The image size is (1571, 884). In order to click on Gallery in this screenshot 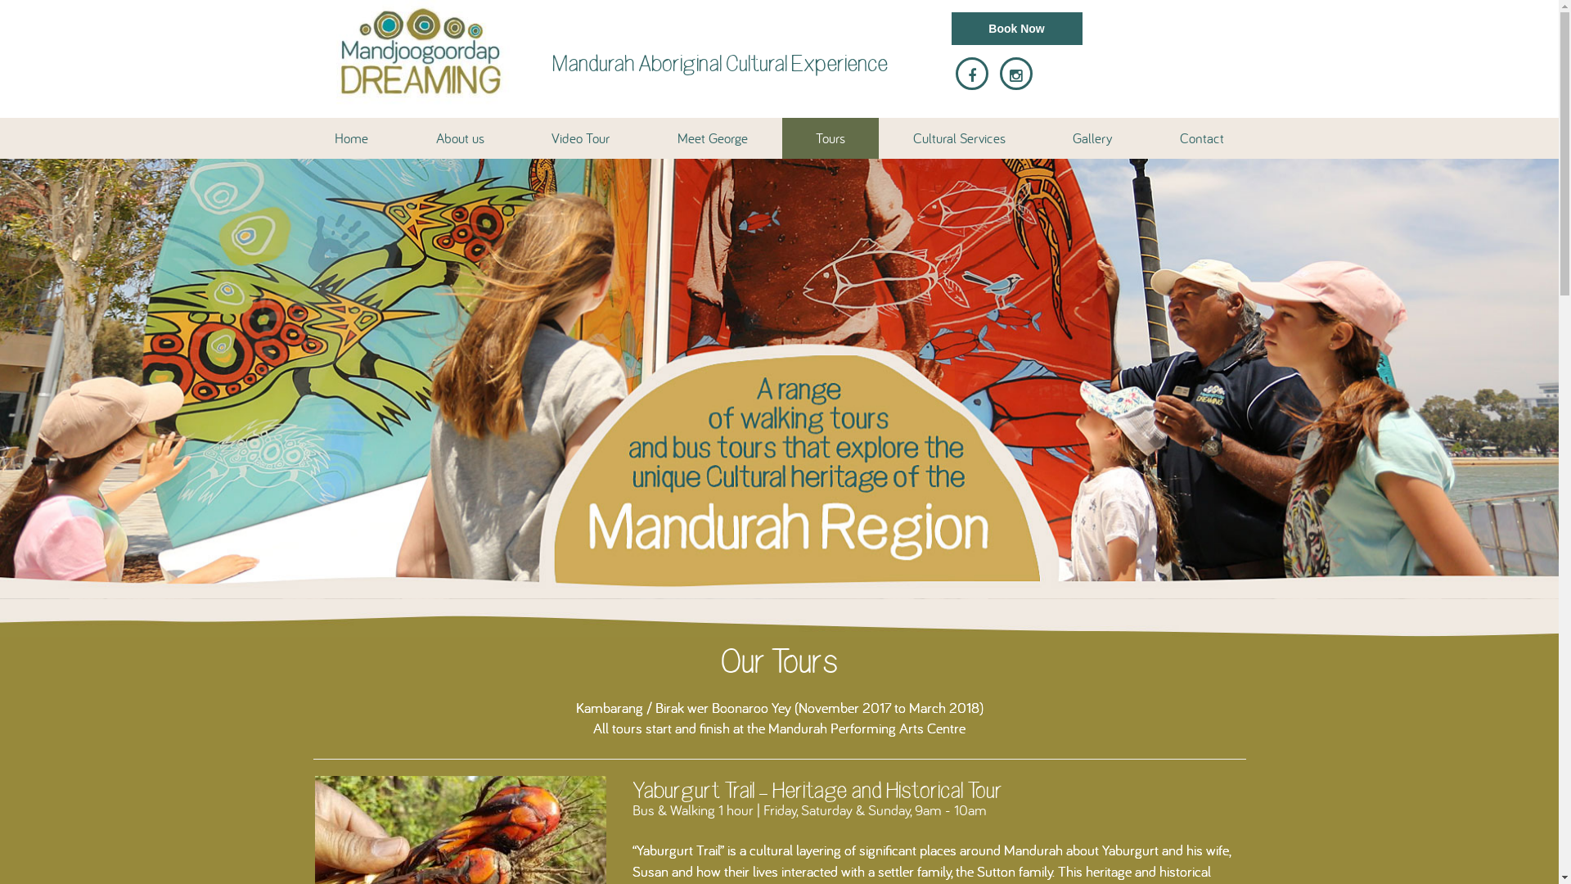, I will do `click(1093, 138)`.